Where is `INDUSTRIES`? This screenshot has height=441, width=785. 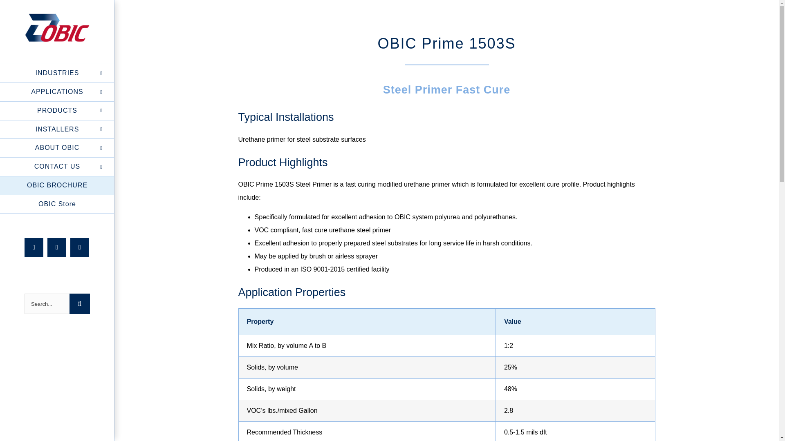
INDUSTRIES is located at coordinates (57, 73).